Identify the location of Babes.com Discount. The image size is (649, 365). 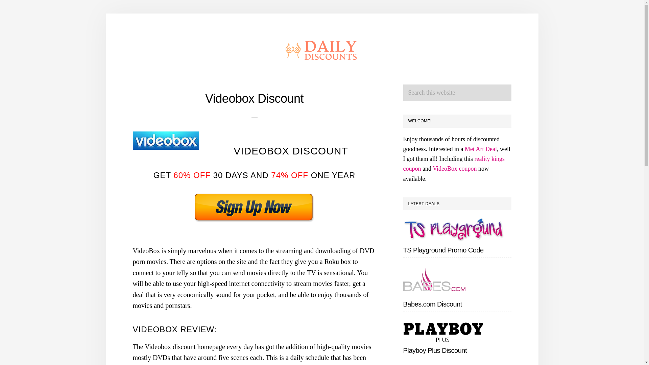
(432, 304).